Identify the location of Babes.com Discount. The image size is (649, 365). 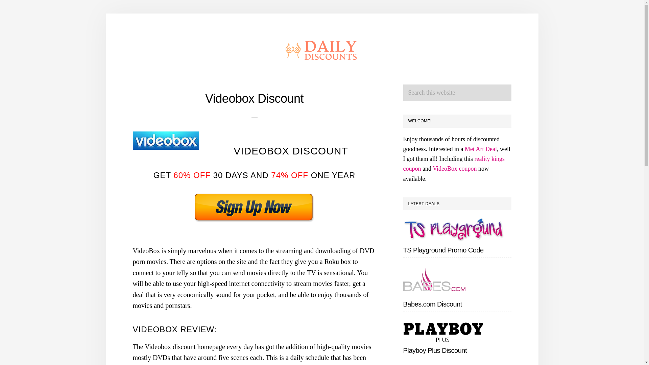
(432, 304).